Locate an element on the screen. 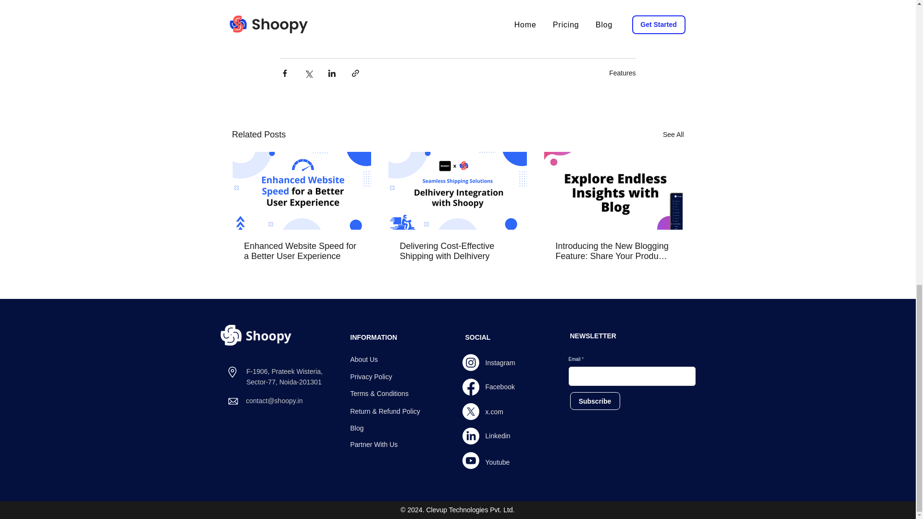 The width and height of the screenshot is (923, 519). About Us is located at coordinates (363, 359).